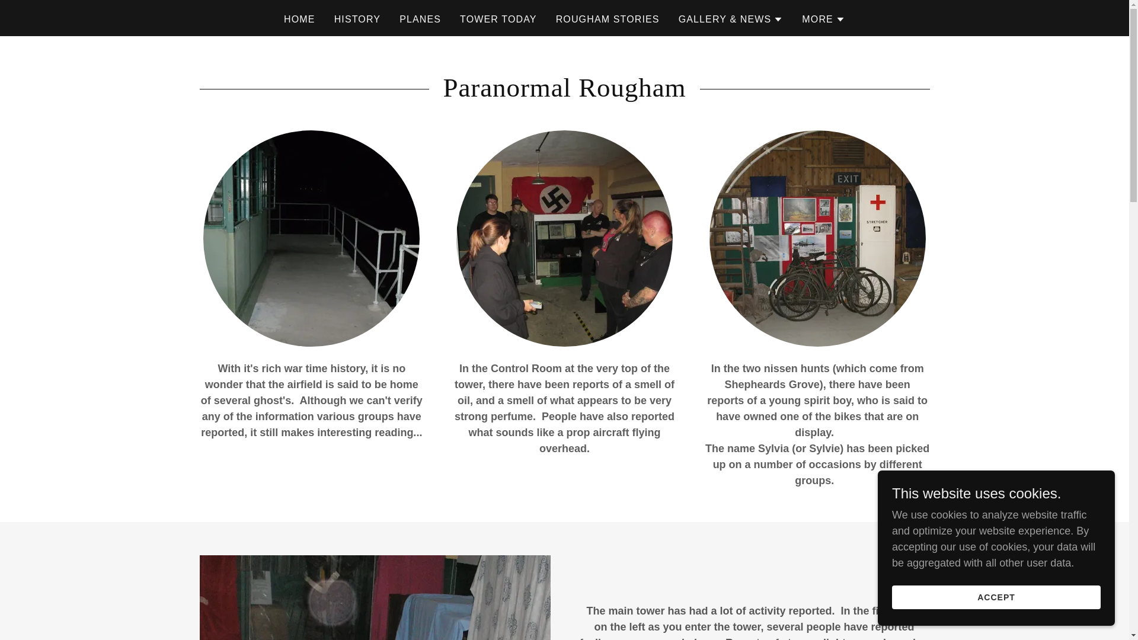 Image resolution: width=1138 pixels, height=640 pixels. Describe the element at coordinates (357, 19) in the screenshot. I see `HISTORY` at that location.